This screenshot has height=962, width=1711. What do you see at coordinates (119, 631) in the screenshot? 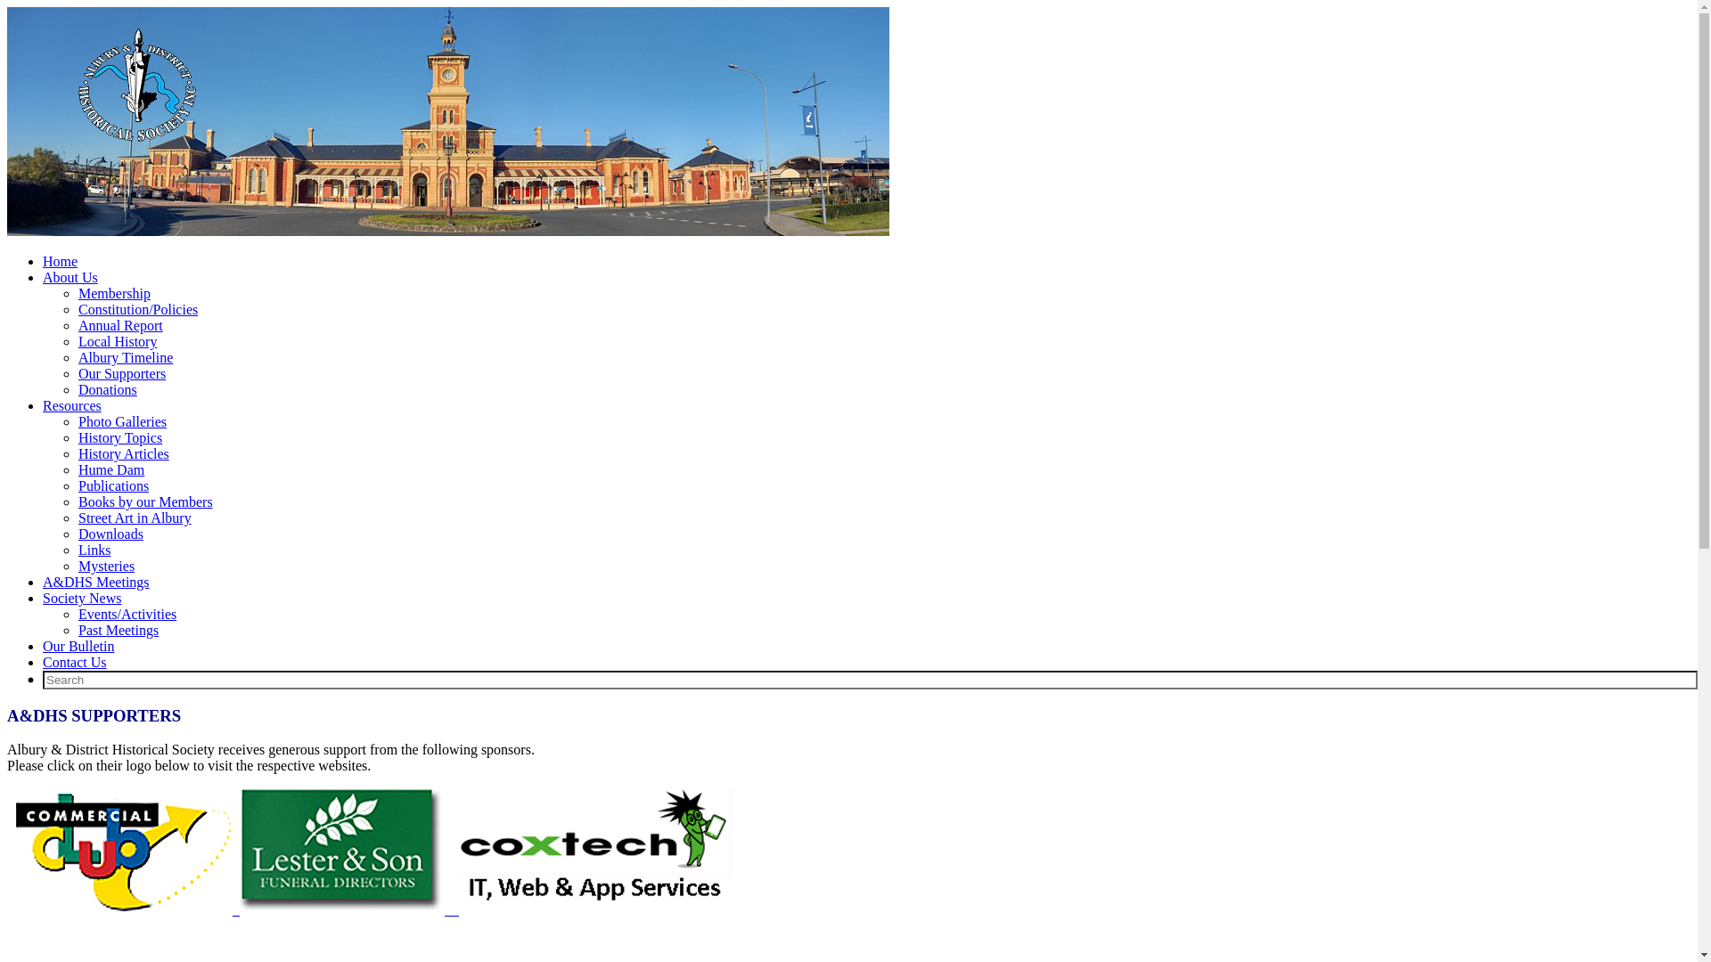
I see `Past Meetings` at bounding box center [119, 631].